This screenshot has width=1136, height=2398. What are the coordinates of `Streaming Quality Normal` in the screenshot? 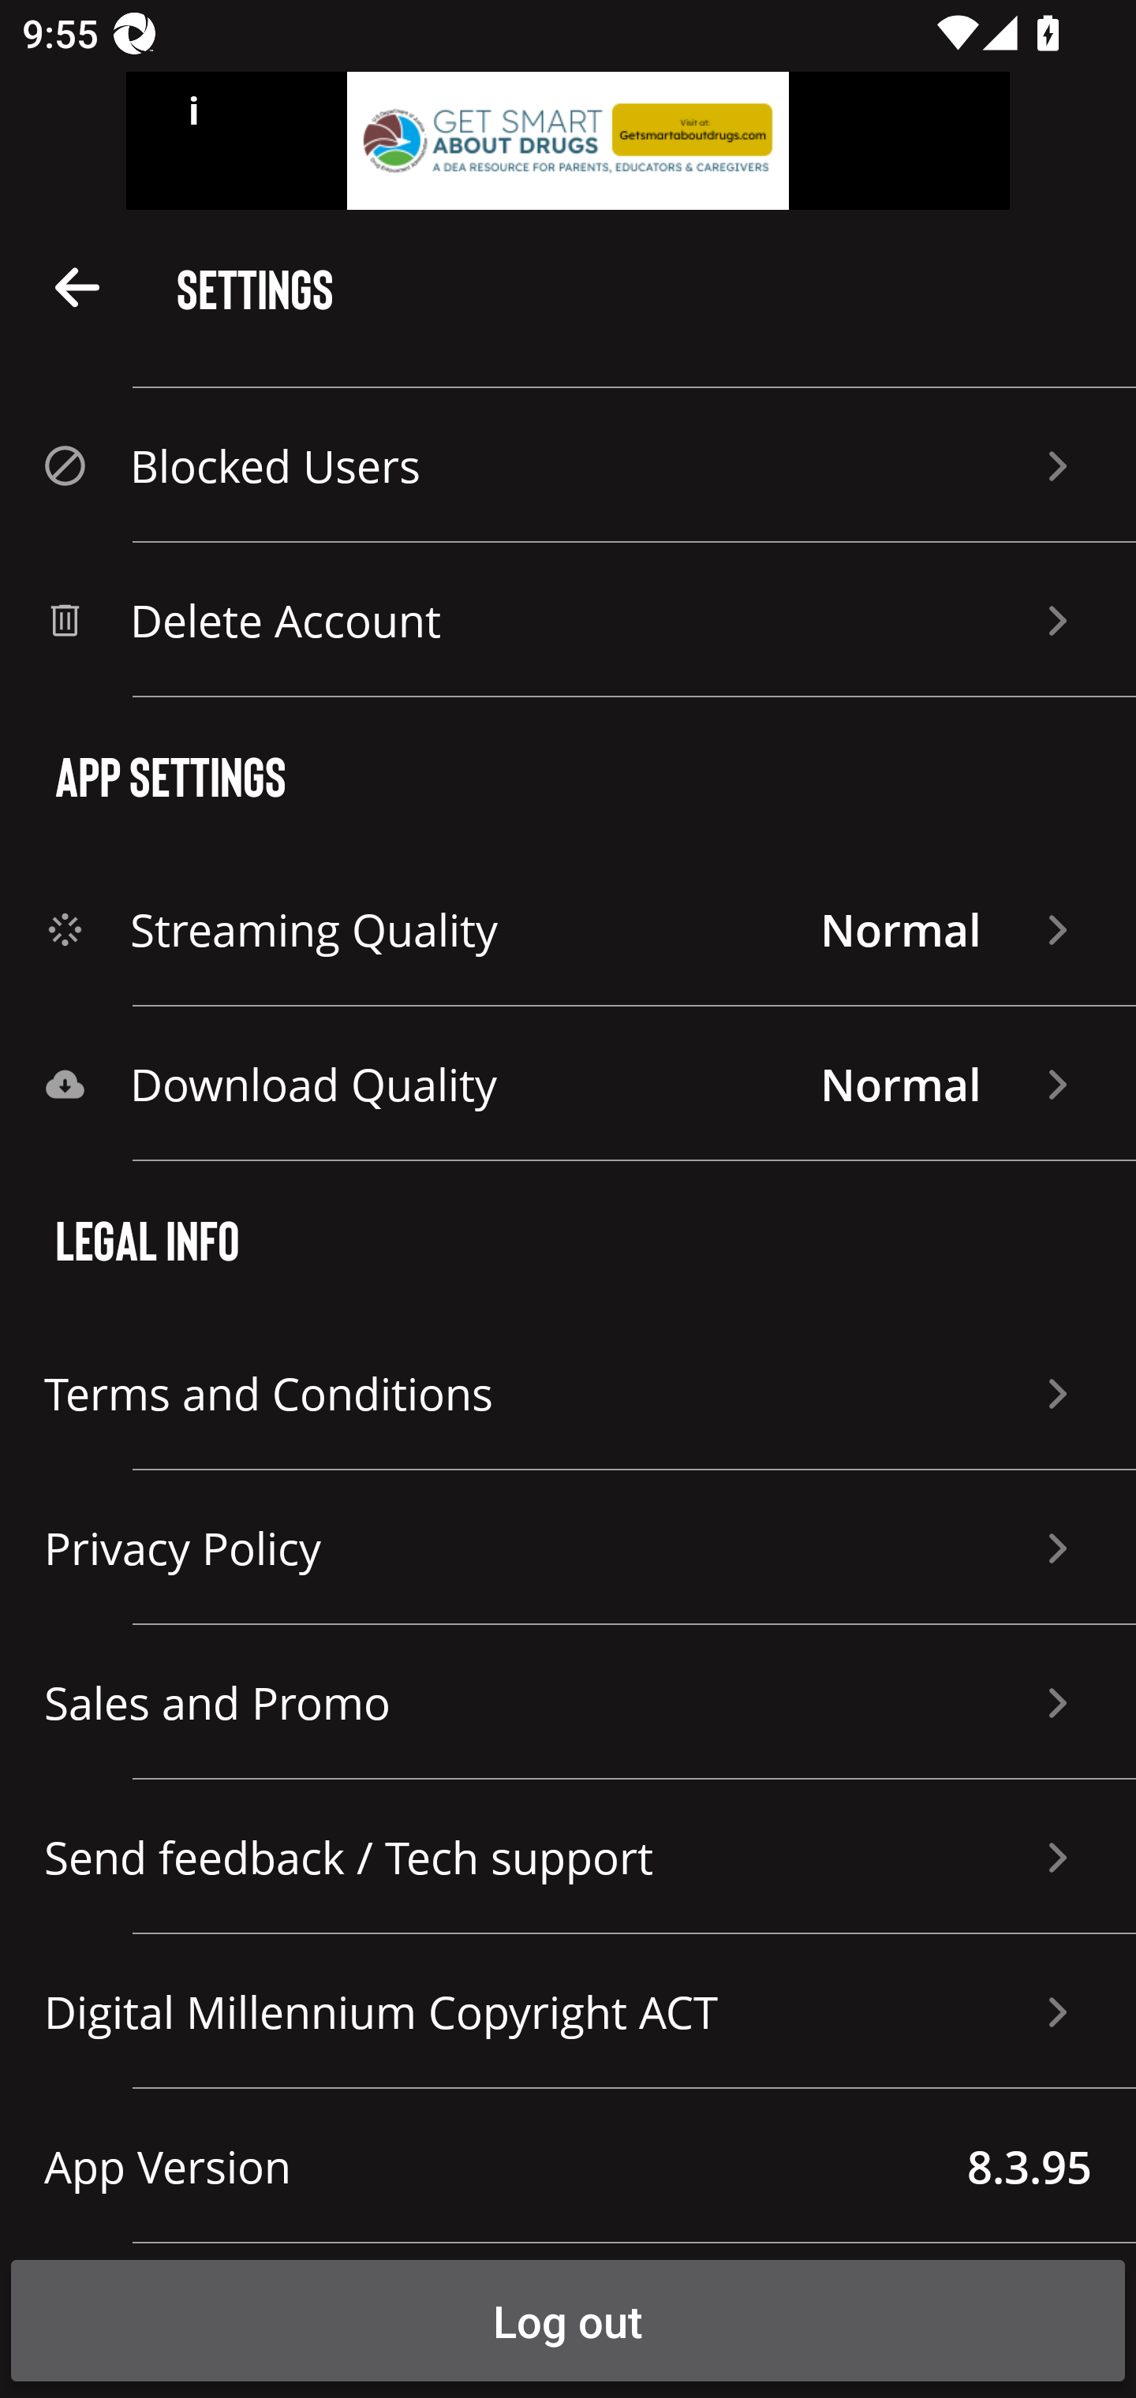 It's located at (568, 929).